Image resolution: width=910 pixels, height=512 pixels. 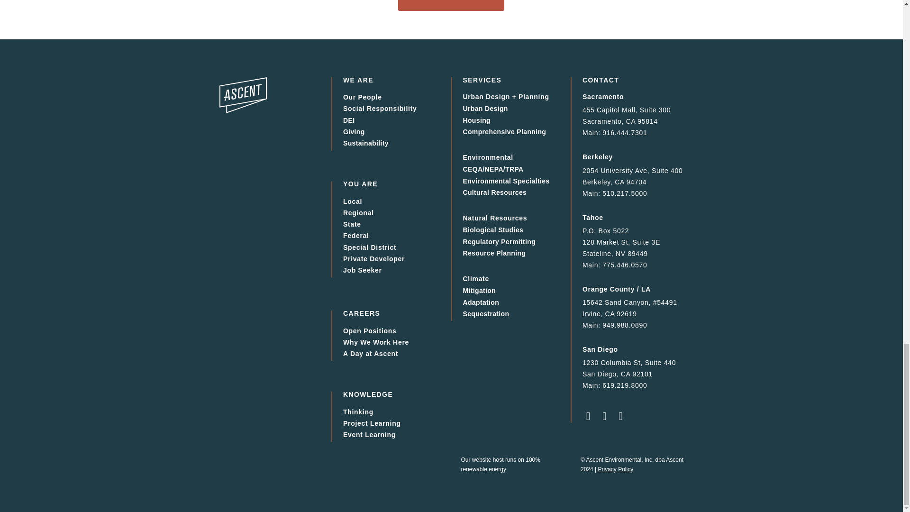 What do you see at coordinates (380, 109) in the screenshot?
I see `Social Responsibility` at bounding box center [380, 109].